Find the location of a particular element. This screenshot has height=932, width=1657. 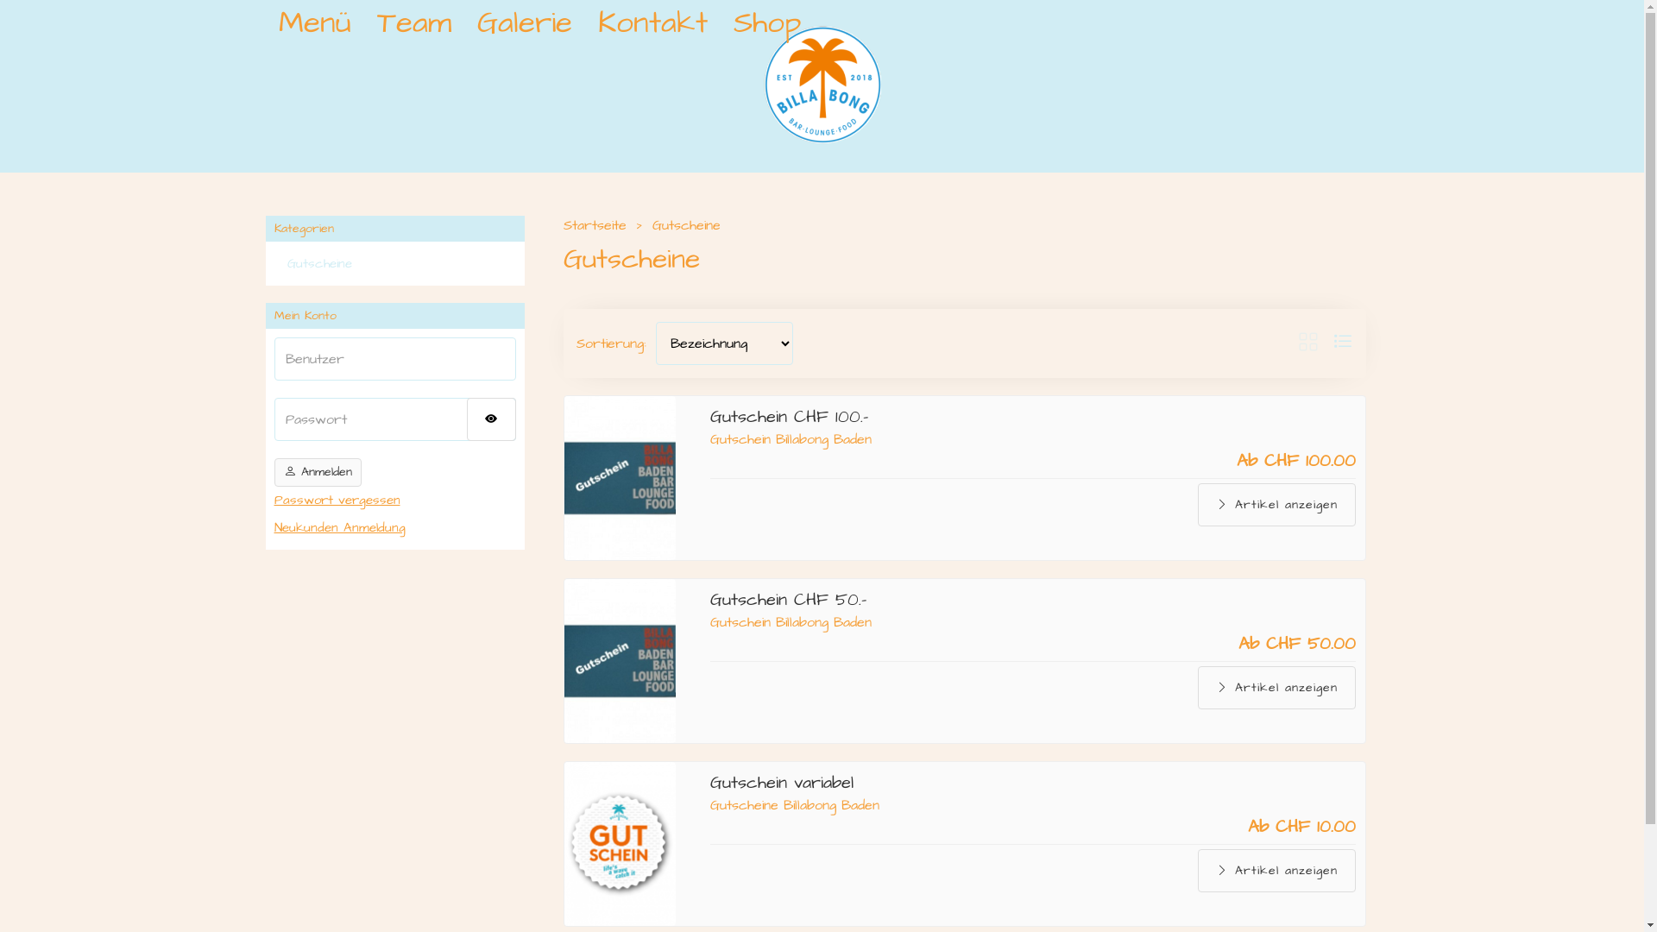

Ab CHF 10.00 is located at coordinates (1301, 827).